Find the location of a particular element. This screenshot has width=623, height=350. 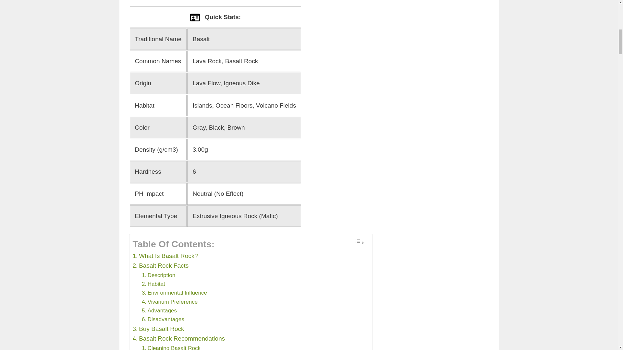

Basalt Rock Recommendations is located at coordinates (178, 338).